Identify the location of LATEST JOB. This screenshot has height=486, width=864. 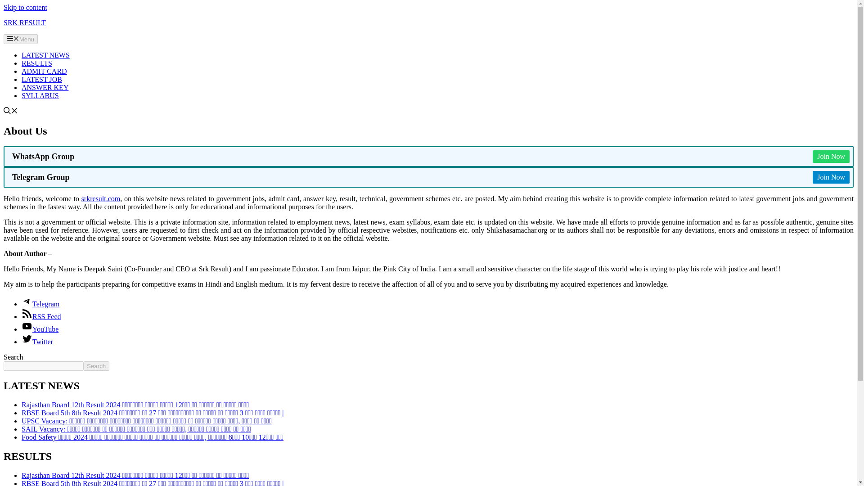
(42, 79).